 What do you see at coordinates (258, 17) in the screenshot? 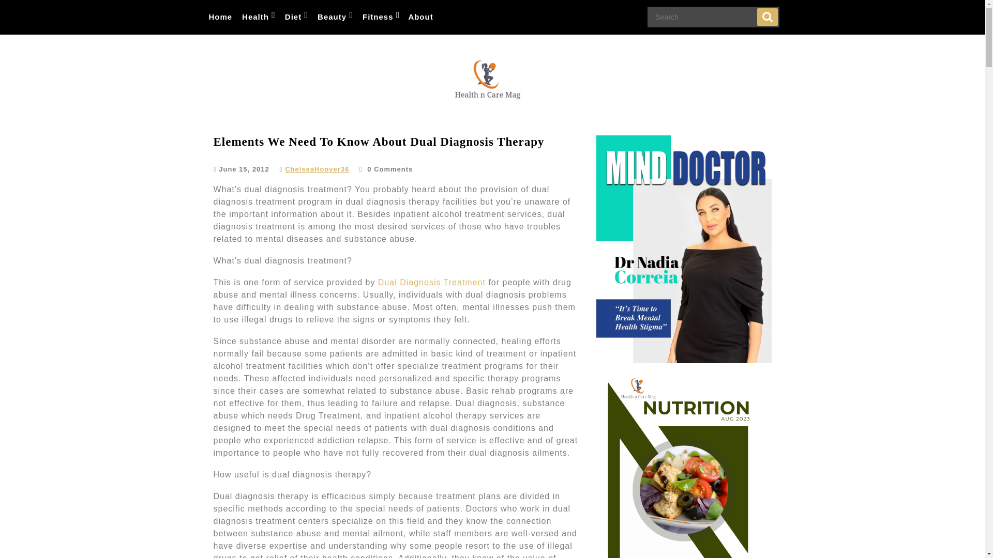
I see `Health` at bounding box center [258, 17].